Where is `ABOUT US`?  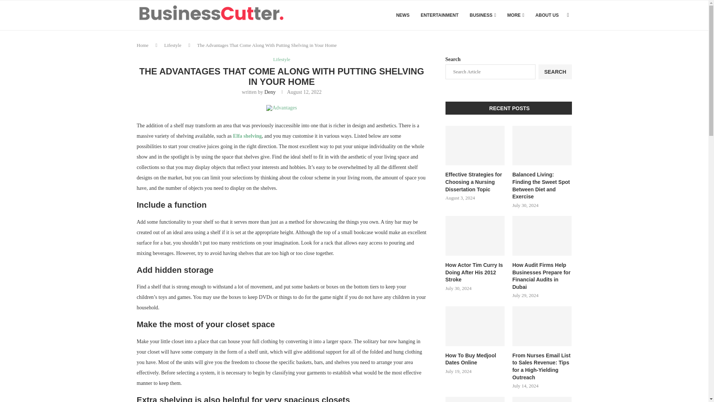 ABOUT US is located at coordinates (547, 15).